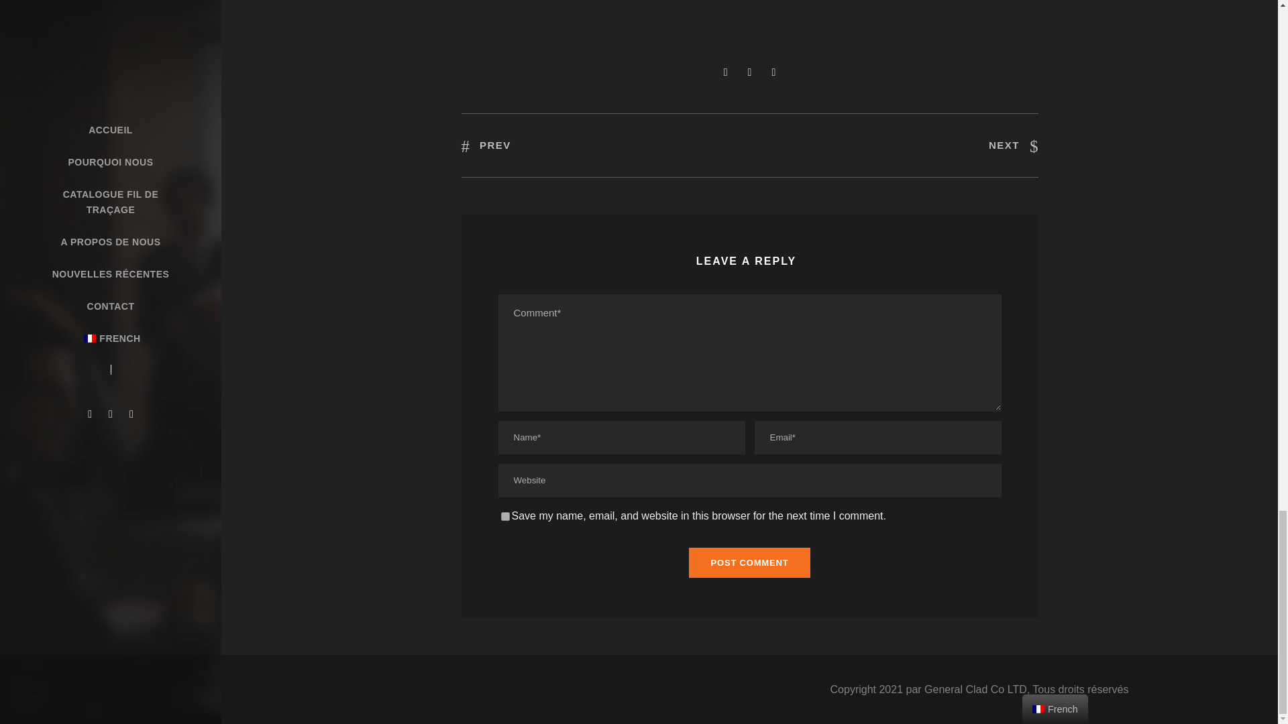 The image size is (1288, 724). I want to click on Post Comment, so click(750, 562).